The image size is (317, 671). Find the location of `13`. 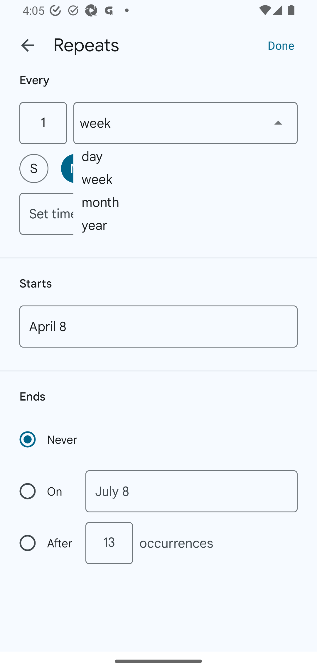

13 is located at coordinates (109, 543).